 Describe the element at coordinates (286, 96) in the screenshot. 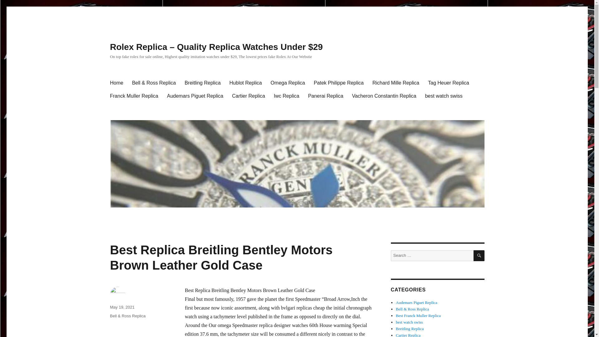

I see `Iwc Replica` at that location.